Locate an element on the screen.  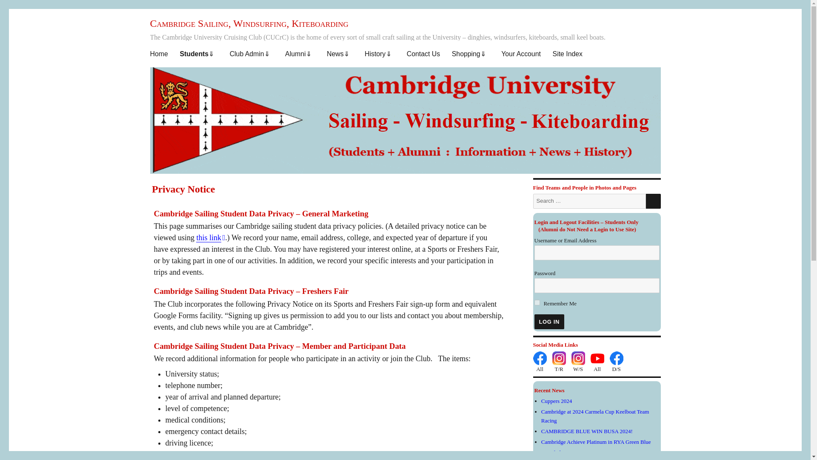
Alumni is located at coordinates (300, 54).